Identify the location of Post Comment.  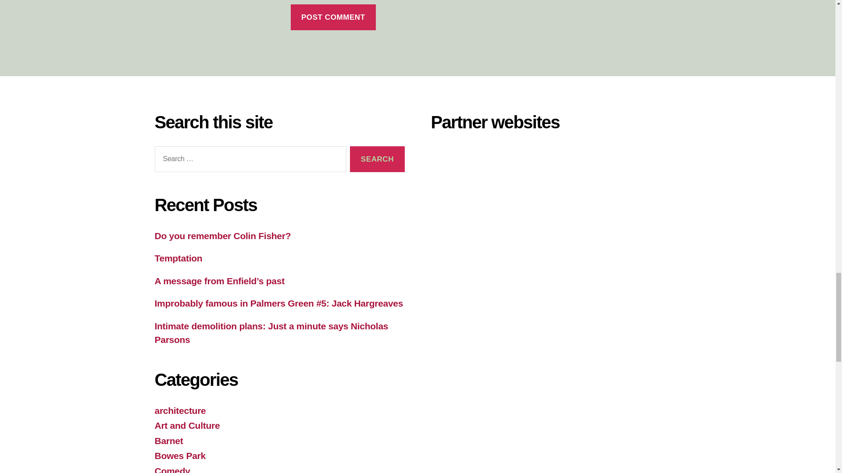
(333, 17).